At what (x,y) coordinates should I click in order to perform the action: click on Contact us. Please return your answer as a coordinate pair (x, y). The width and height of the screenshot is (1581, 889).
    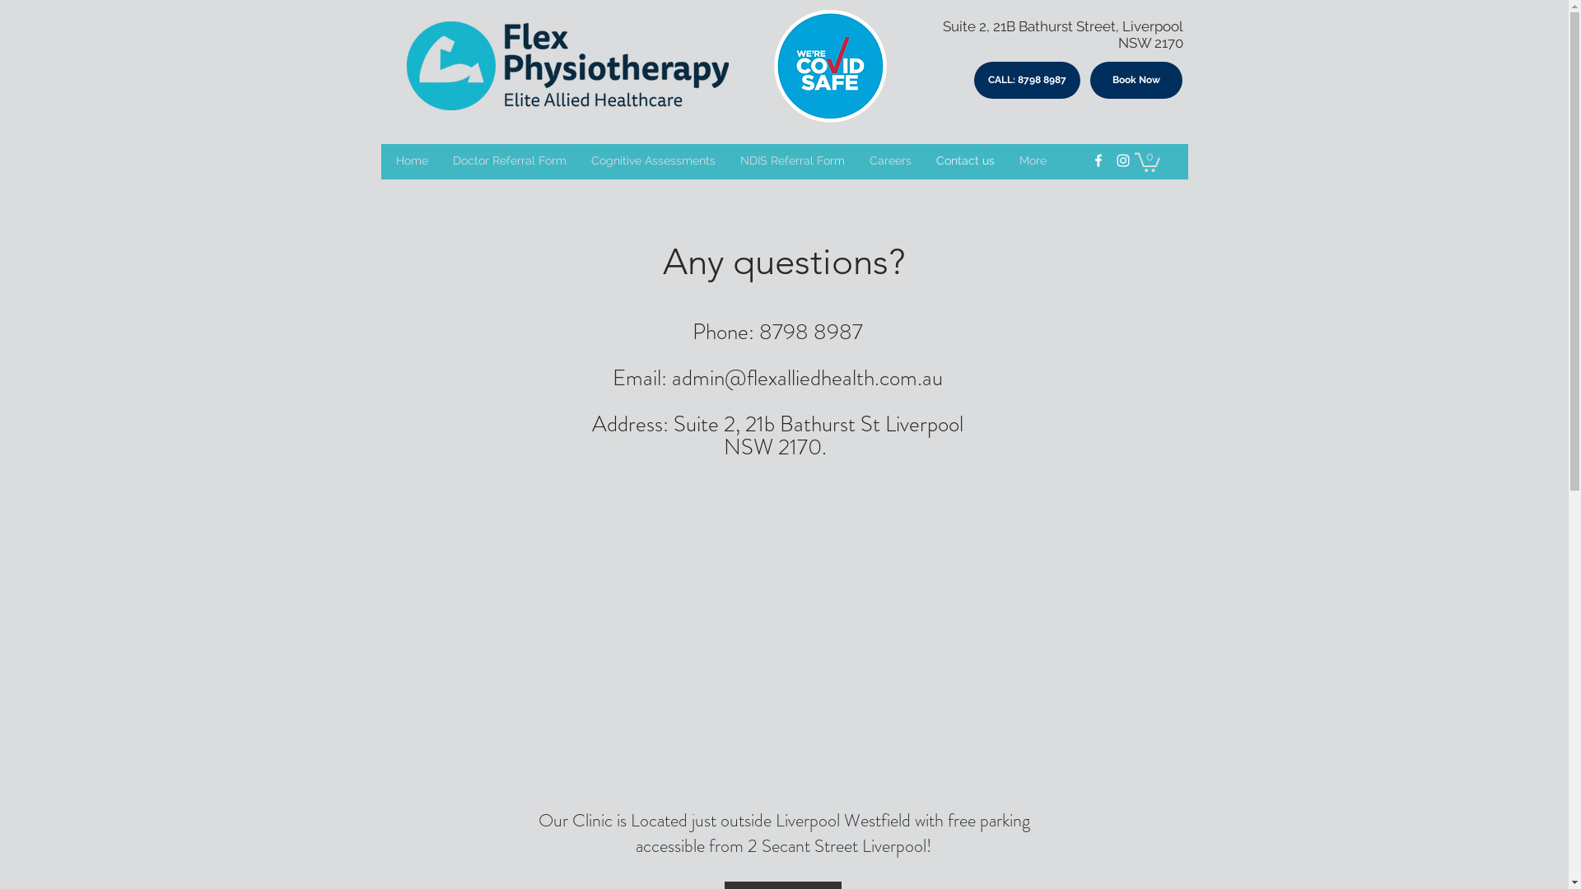
    Looking at the image, I should click on (965, 161).